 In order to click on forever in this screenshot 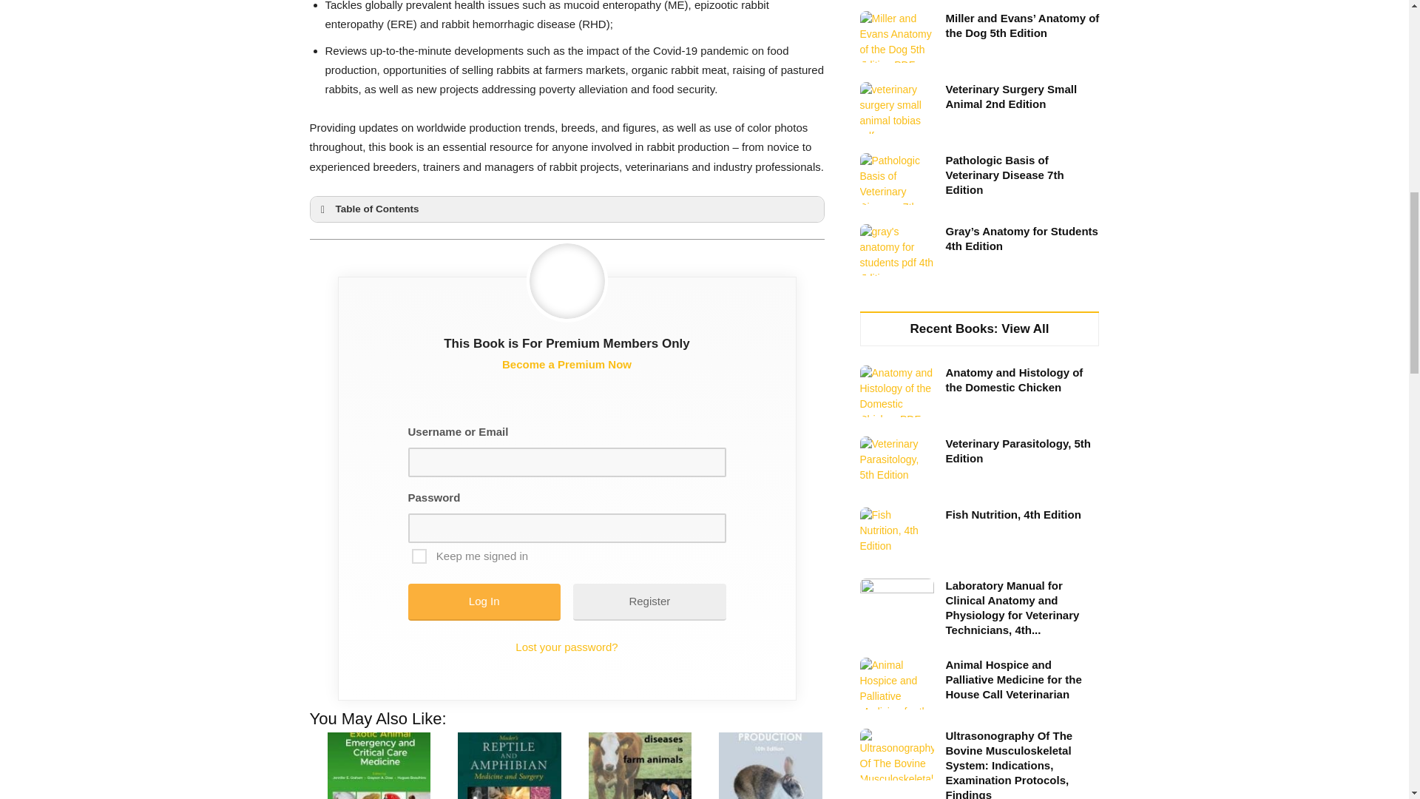, I will do `click(419, 556)`.